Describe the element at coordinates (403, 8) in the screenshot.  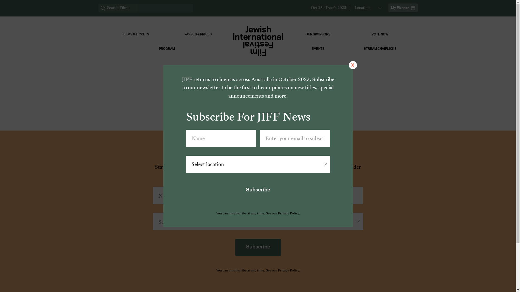
I see `My Planner` at that location.